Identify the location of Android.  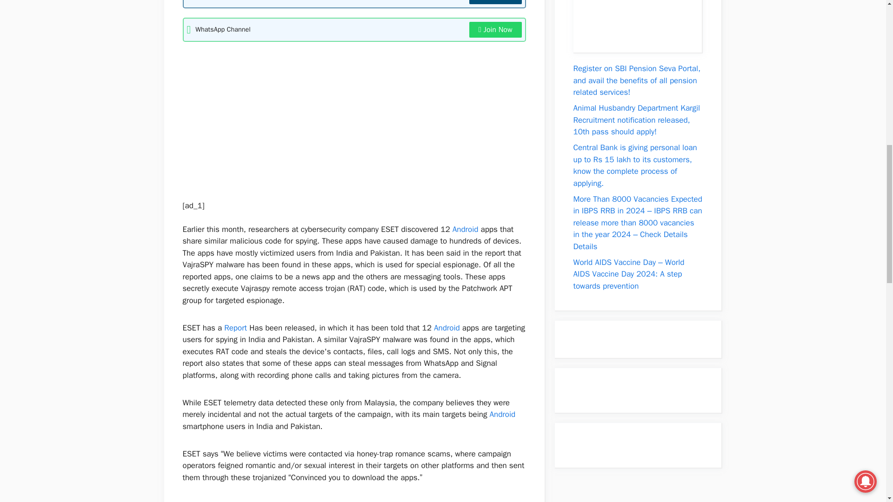
(502, 414).